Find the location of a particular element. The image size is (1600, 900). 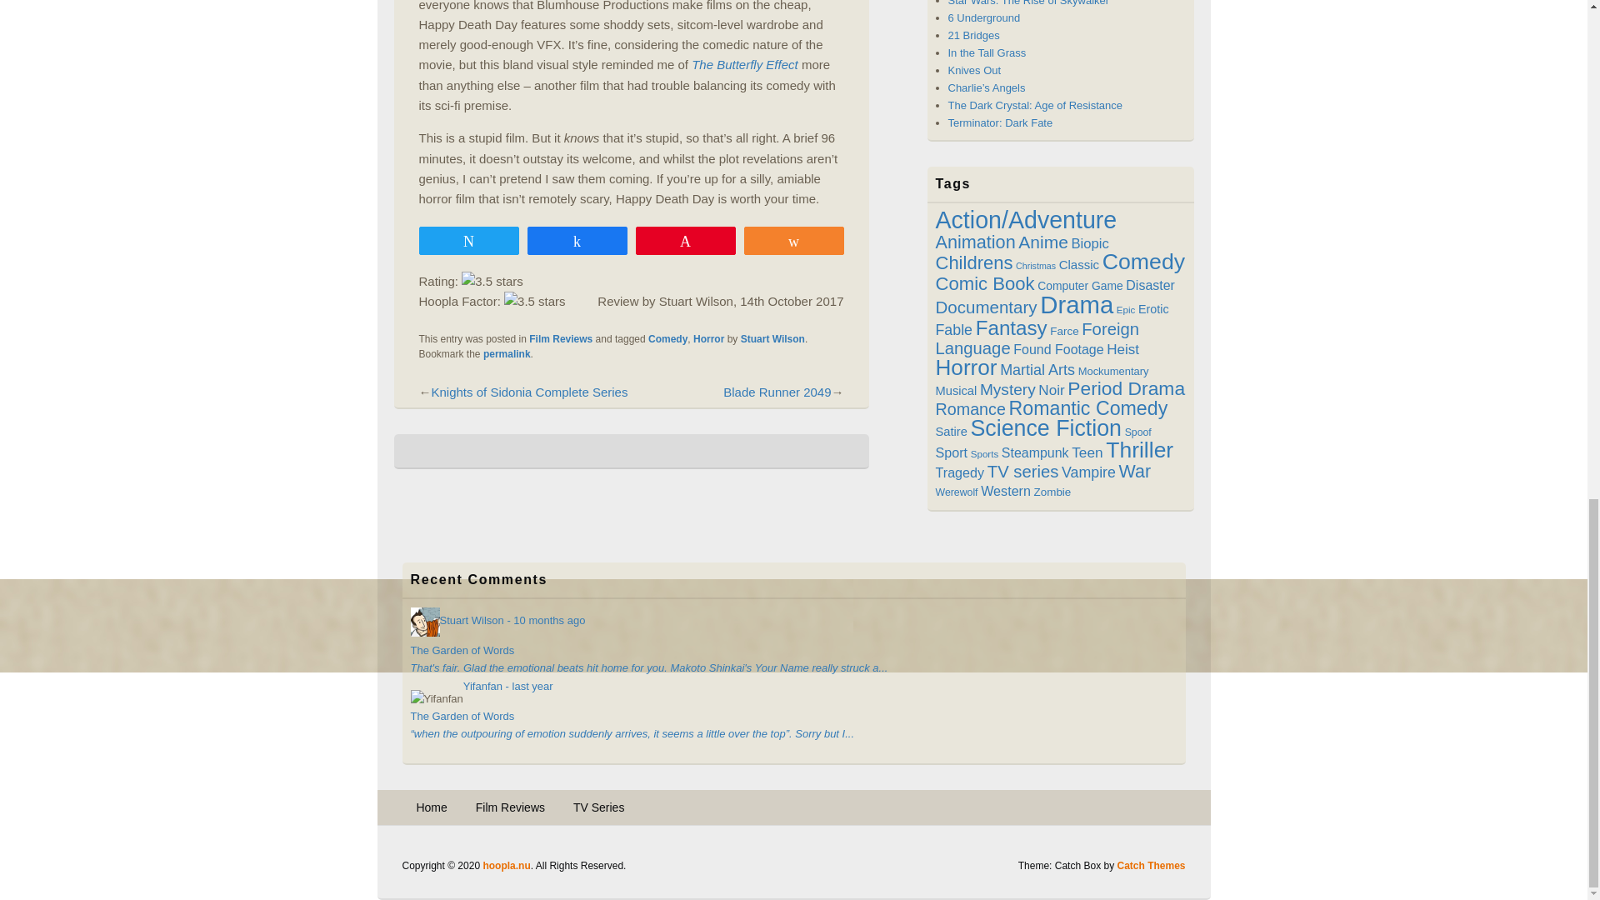

The Butterfly Effect is located at coordinates (745, 65).